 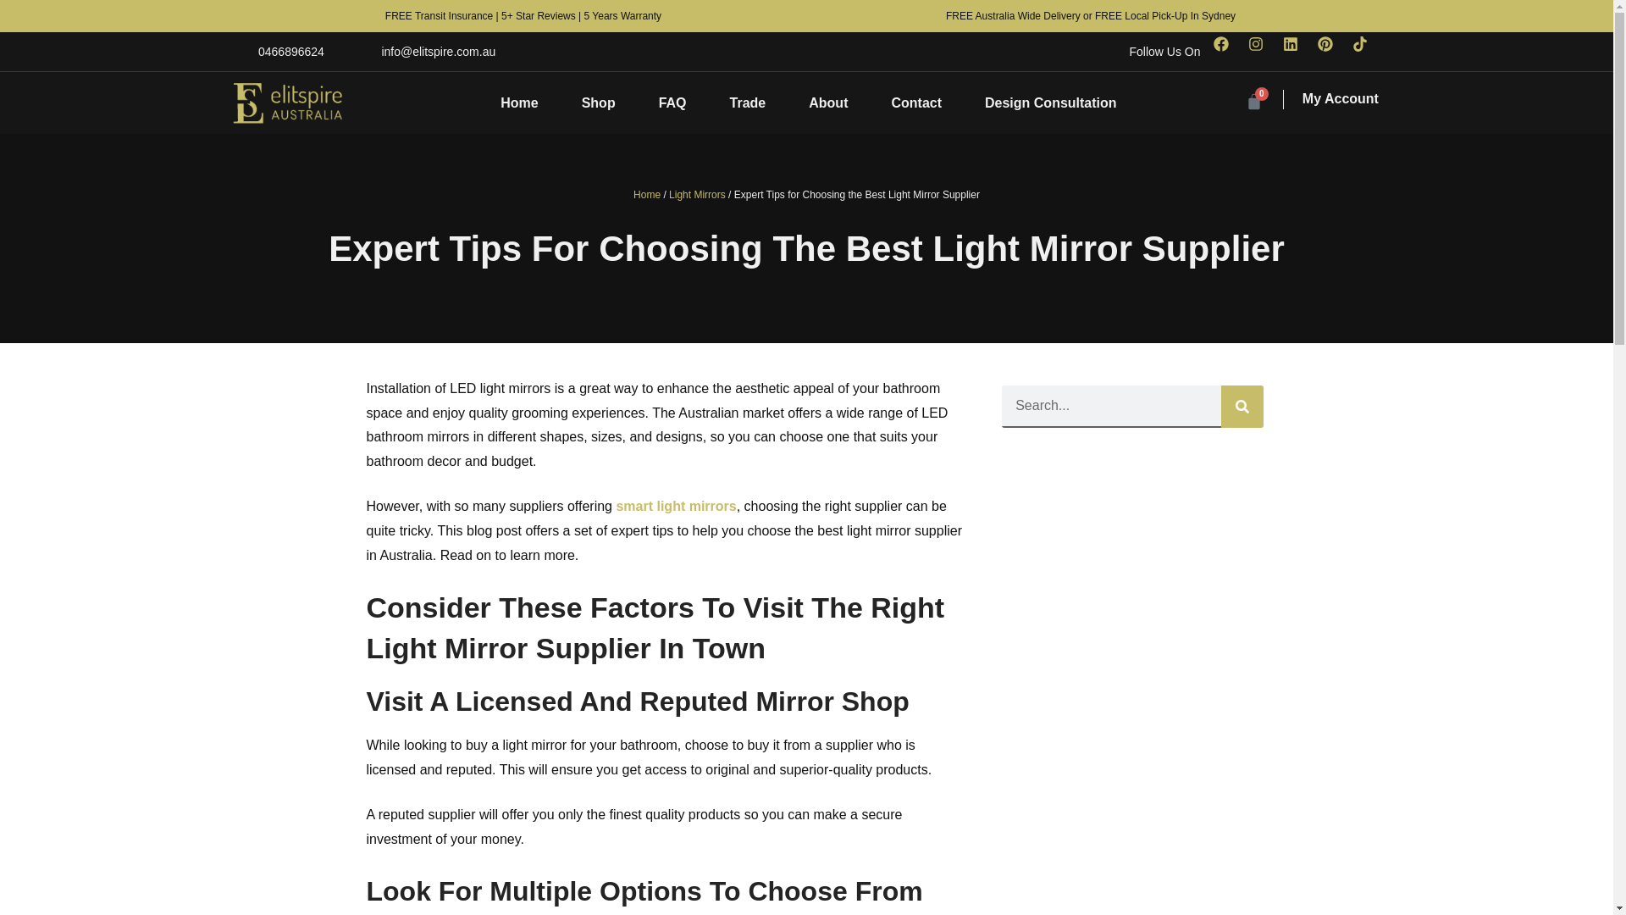 I want to click on smart light mirrors, so click(x=676, y=505).